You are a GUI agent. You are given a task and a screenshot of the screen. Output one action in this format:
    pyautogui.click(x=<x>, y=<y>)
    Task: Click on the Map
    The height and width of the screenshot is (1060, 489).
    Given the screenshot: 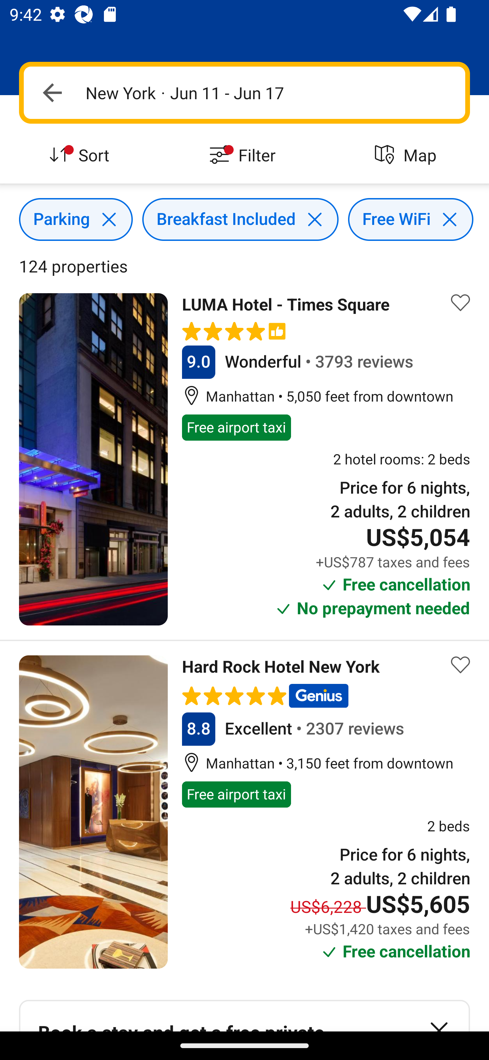 What is the action you would take?
    pyautogui.click(x=407, y=156)
    